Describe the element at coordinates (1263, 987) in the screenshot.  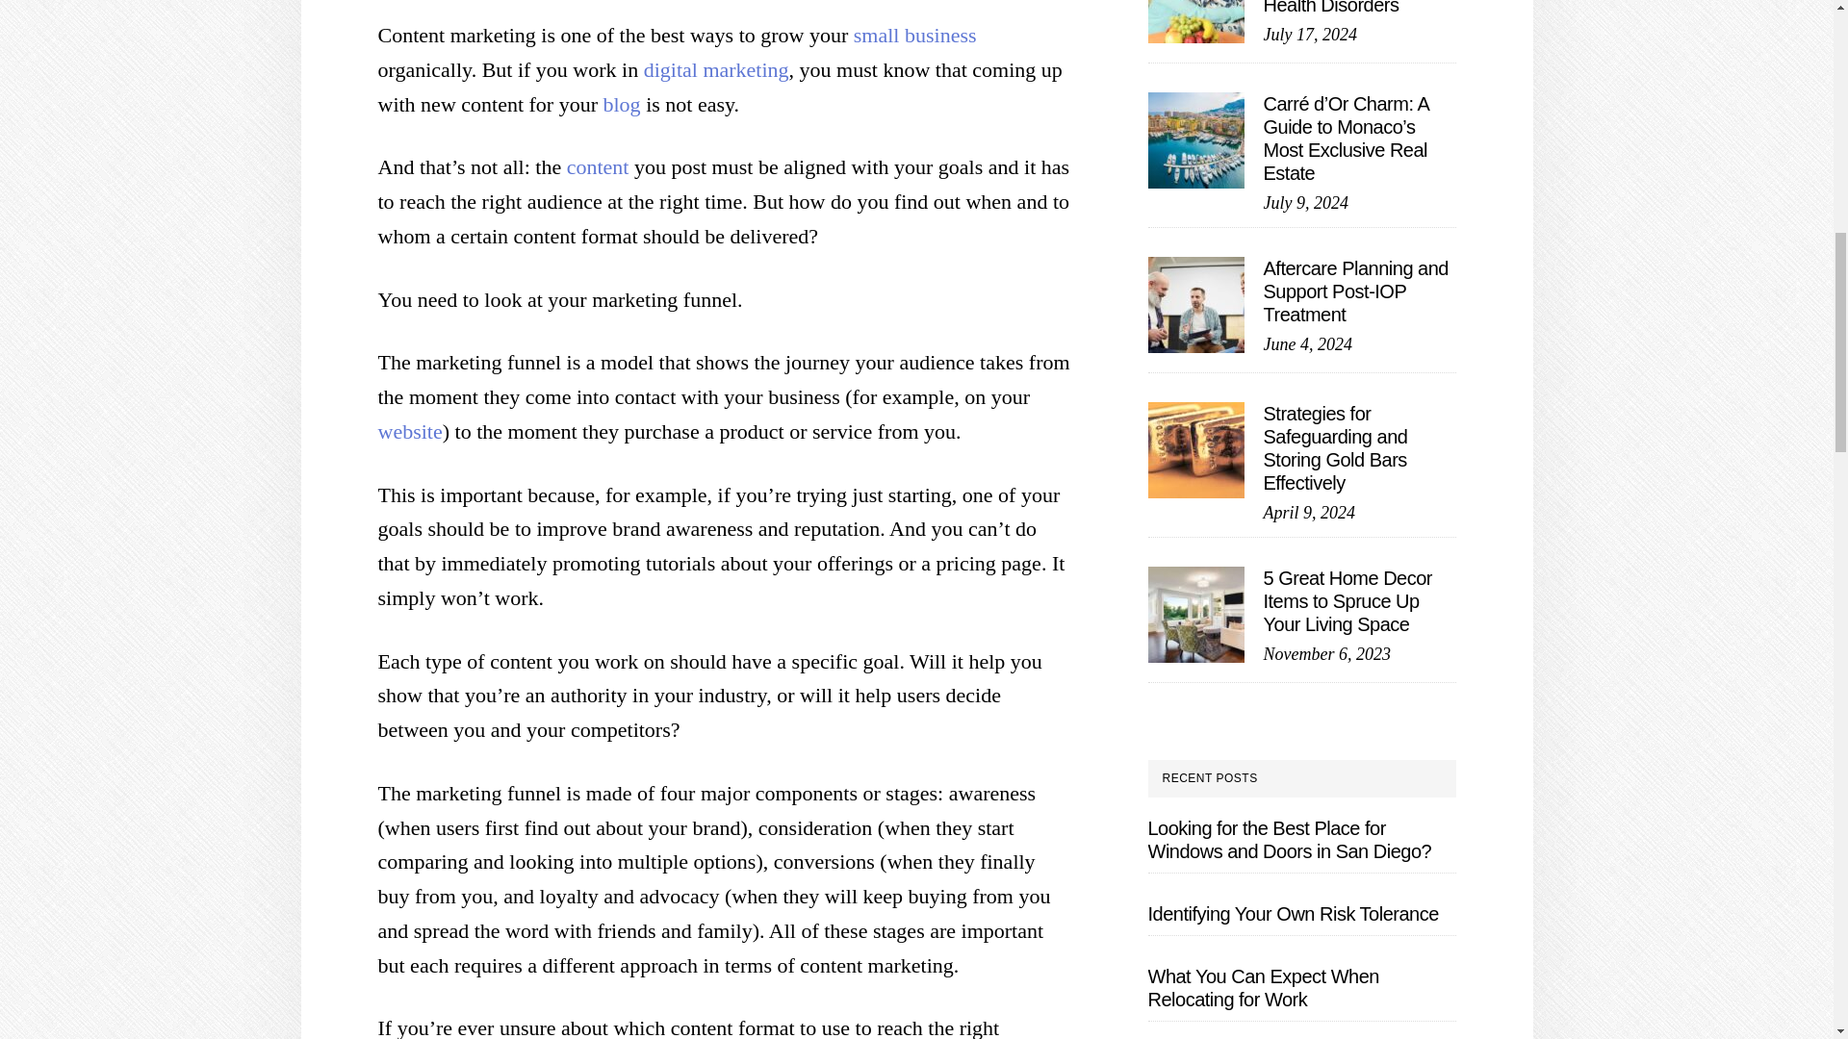
I see `What You Can Expect When Relocating for Work` at that location.